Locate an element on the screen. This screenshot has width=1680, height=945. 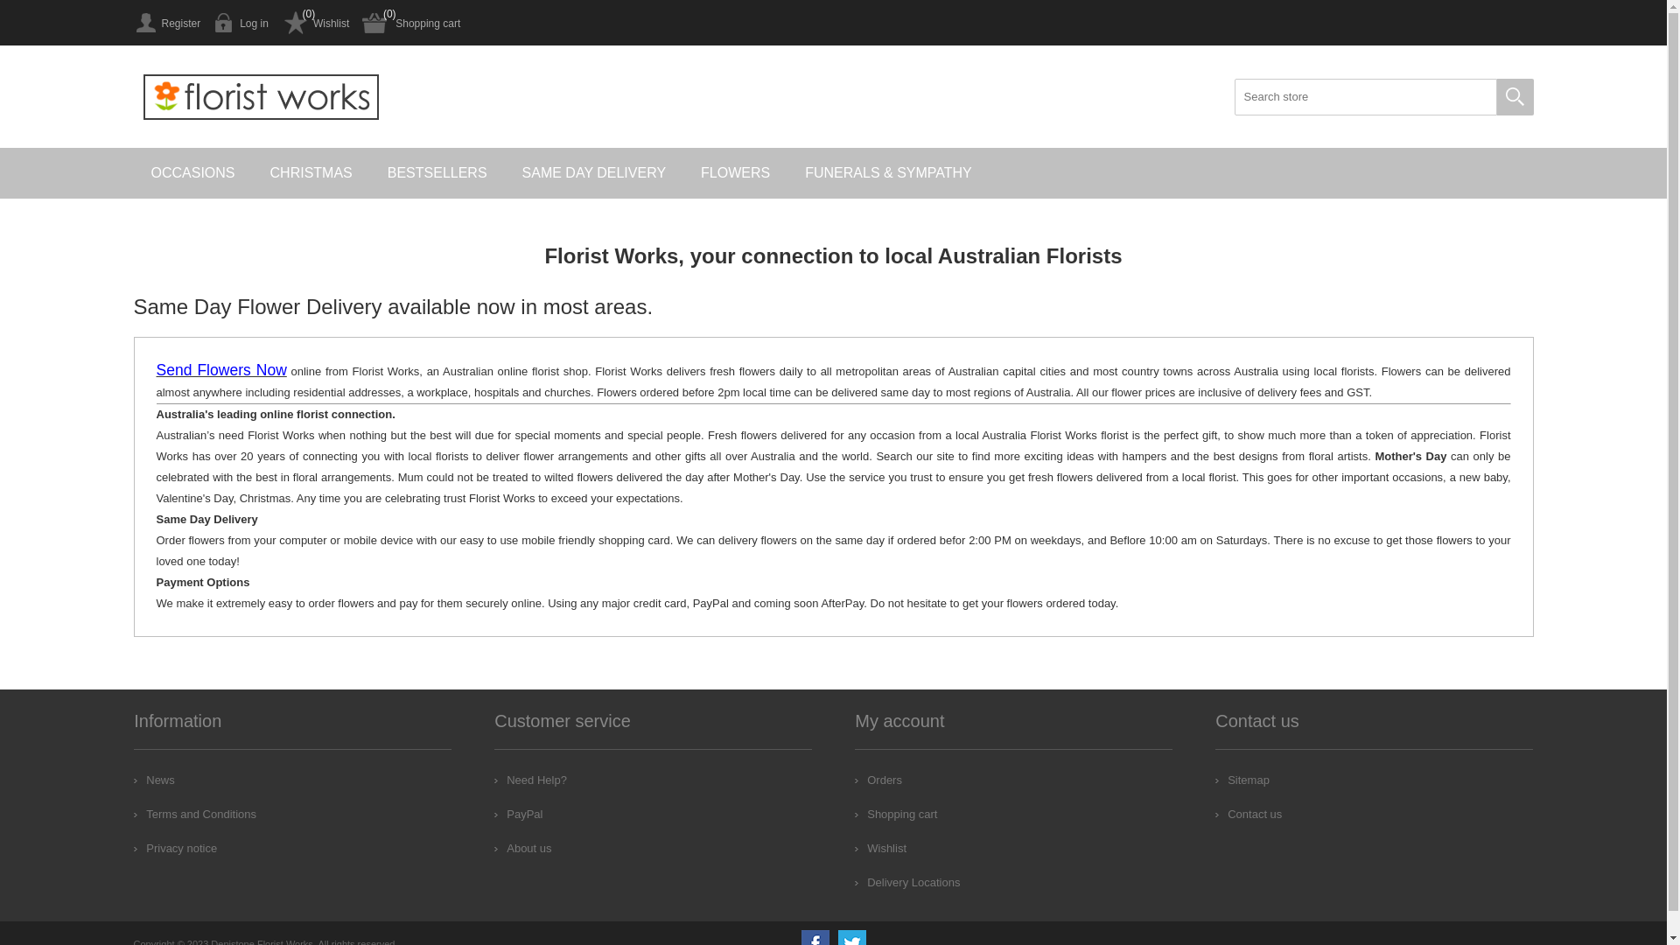
BESTSELLERS is located at coordinates (437, 173).